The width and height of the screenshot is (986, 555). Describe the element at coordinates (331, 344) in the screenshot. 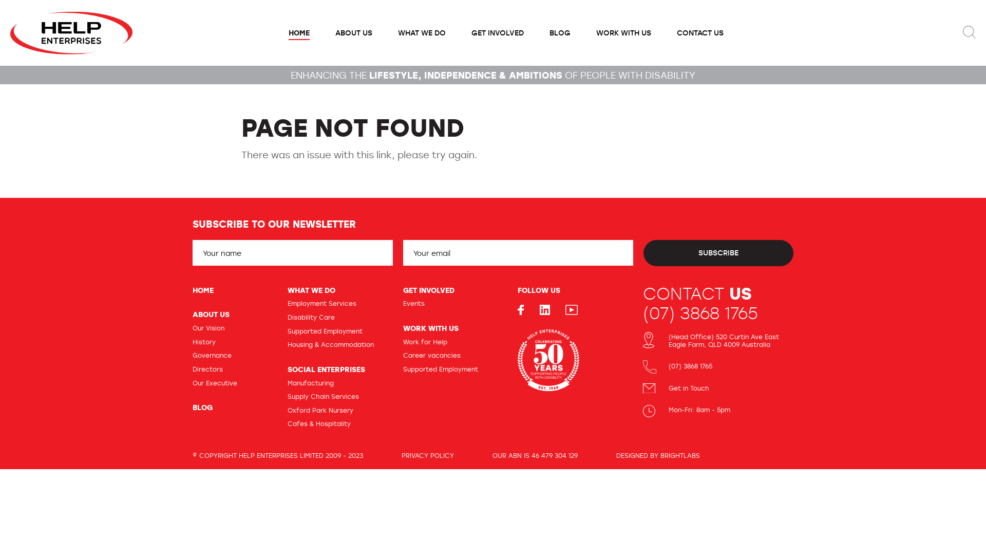

I see `Housing & Accommodation` at that location.